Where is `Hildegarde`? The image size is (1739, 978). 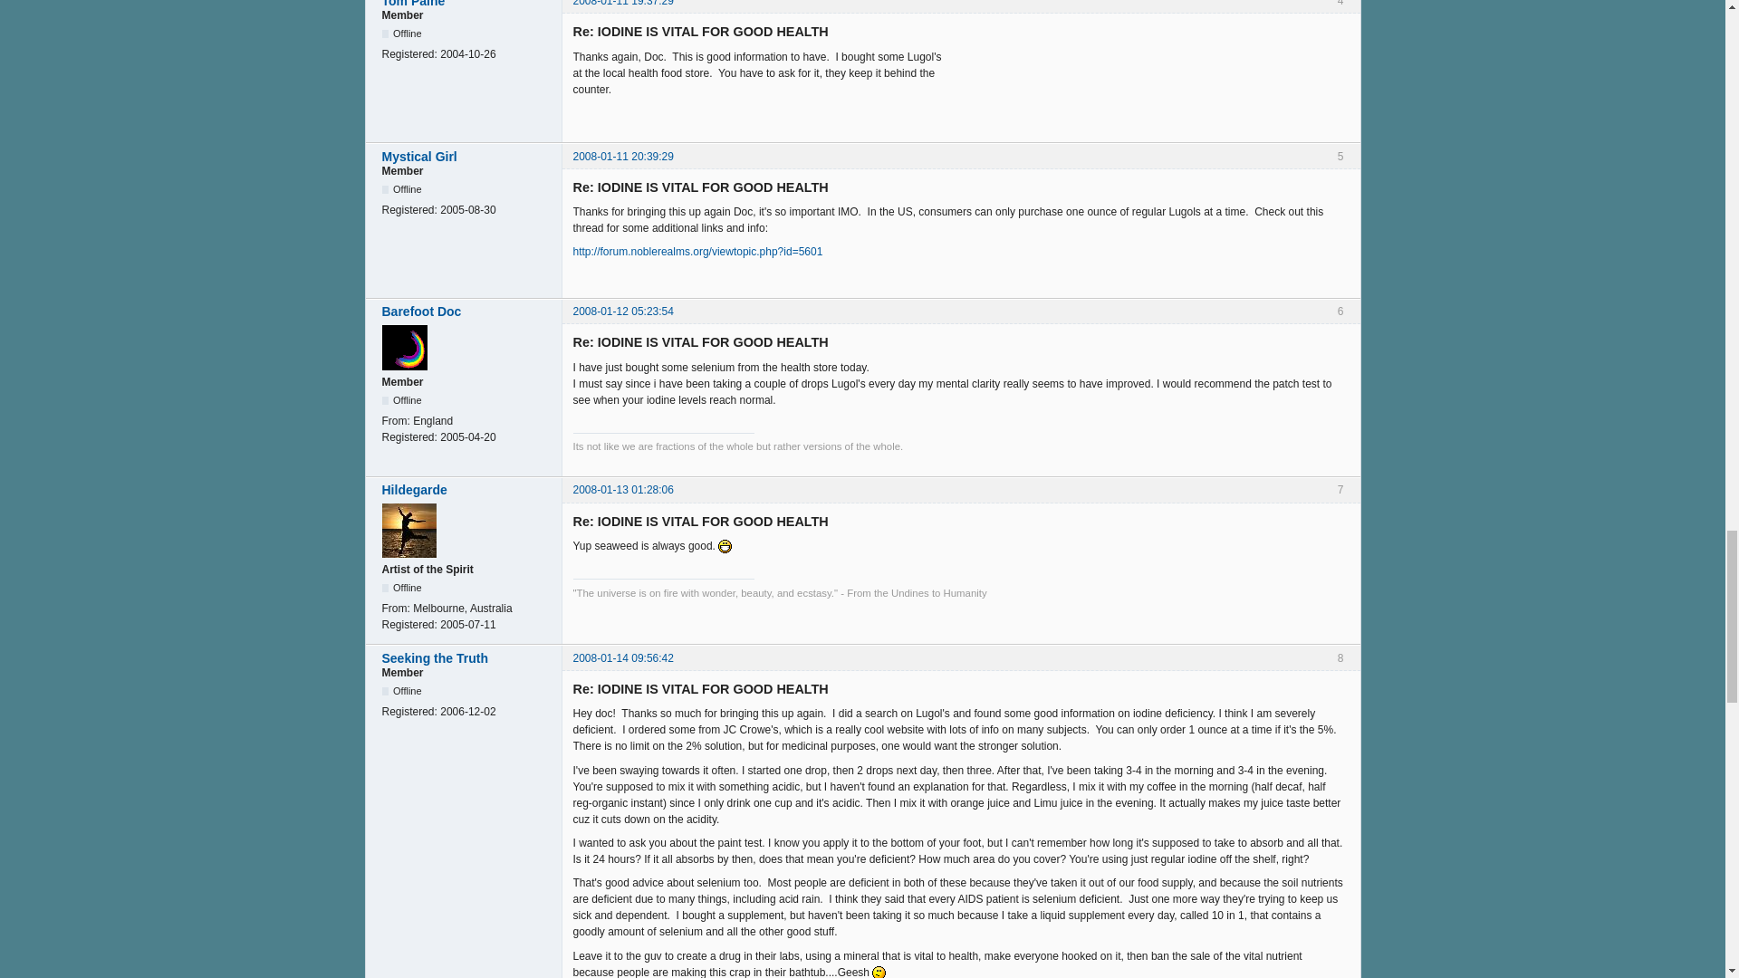
Hildegarde is located at coordinates (466, 489).